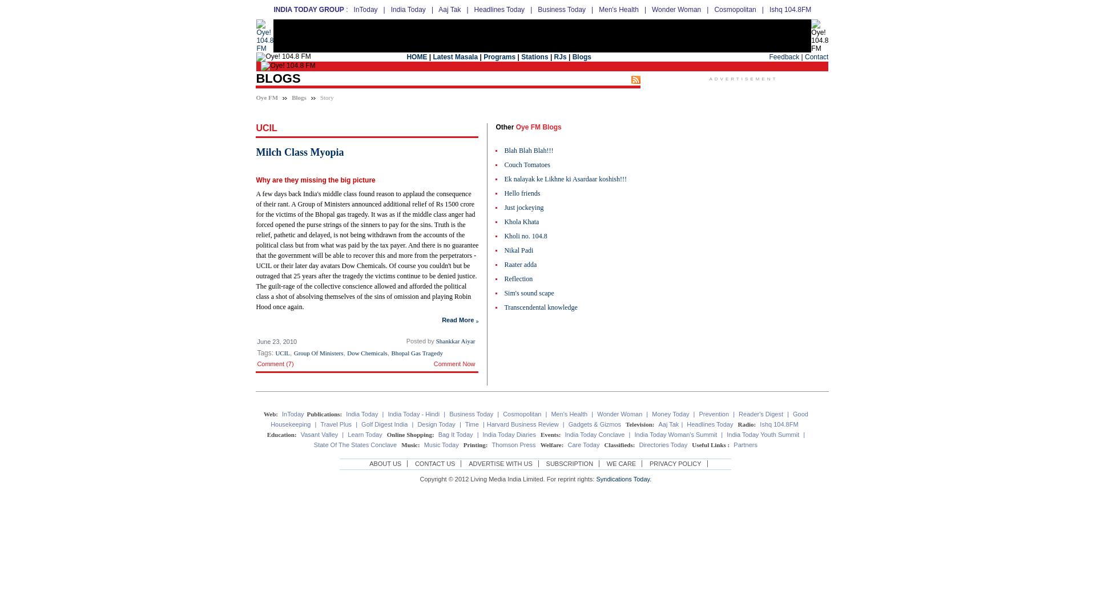 The height and width of the screenshot is (616, 1096). I want to click on UCIL, so click(282, 353).